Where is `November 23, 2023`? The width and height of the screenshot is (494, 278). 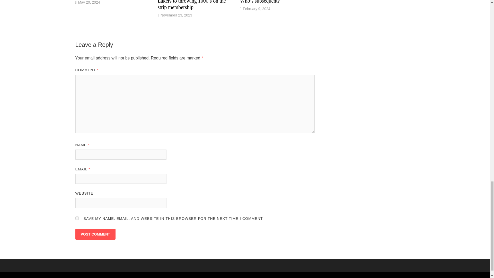
November 23, 2023 is located at coordinates (176, 15).